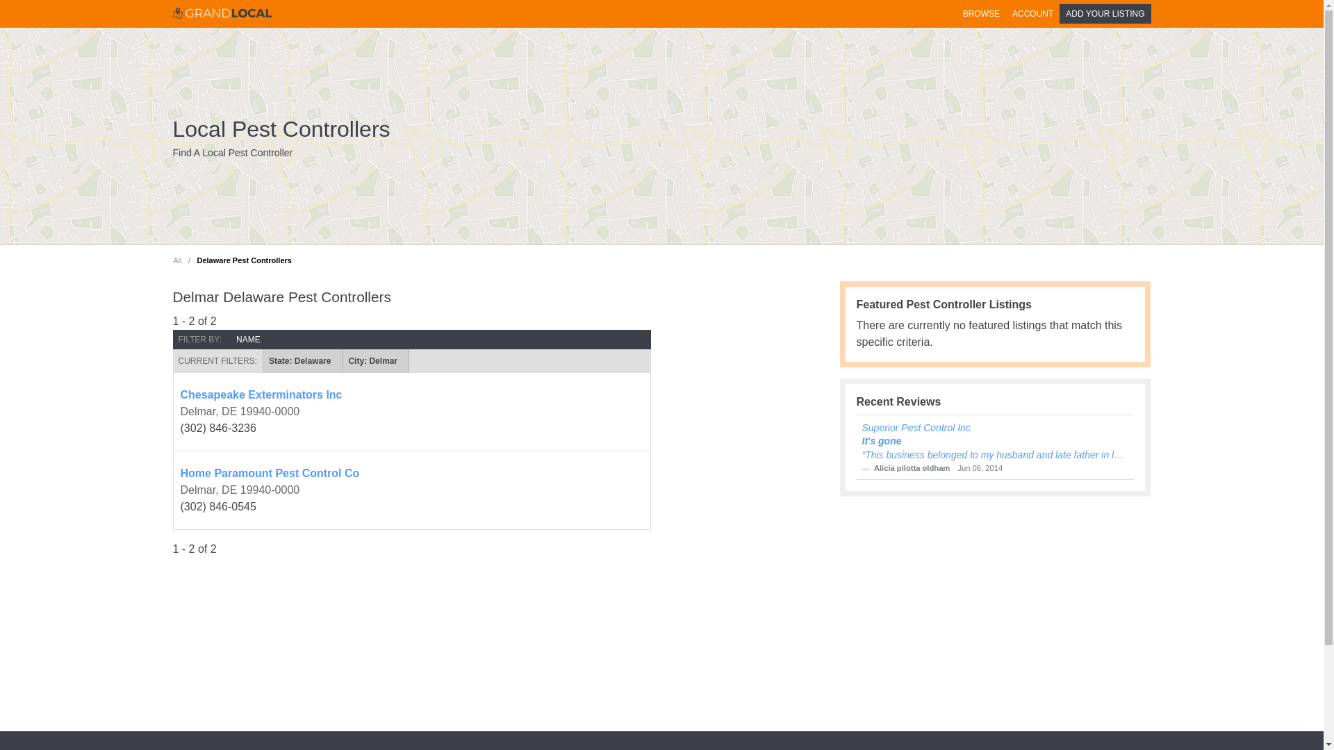 Image resolution: width=1334 pixels, height=750 pixels. What do you see at coordinates (1032, 14) in the screenshot?
I see `ACCOUNT` at bounding box center [1032, 14].